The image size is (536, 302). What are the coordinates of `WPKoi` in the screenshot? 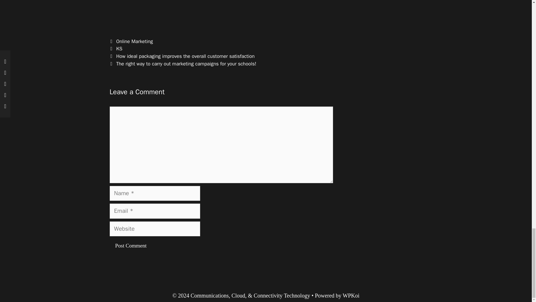 It's located at (351, 296).